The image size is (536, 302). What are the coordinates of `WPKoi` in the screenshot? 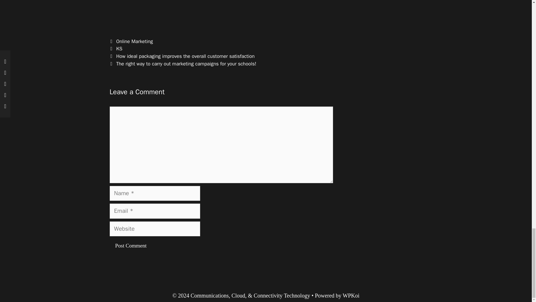 It's located at (351, 296).